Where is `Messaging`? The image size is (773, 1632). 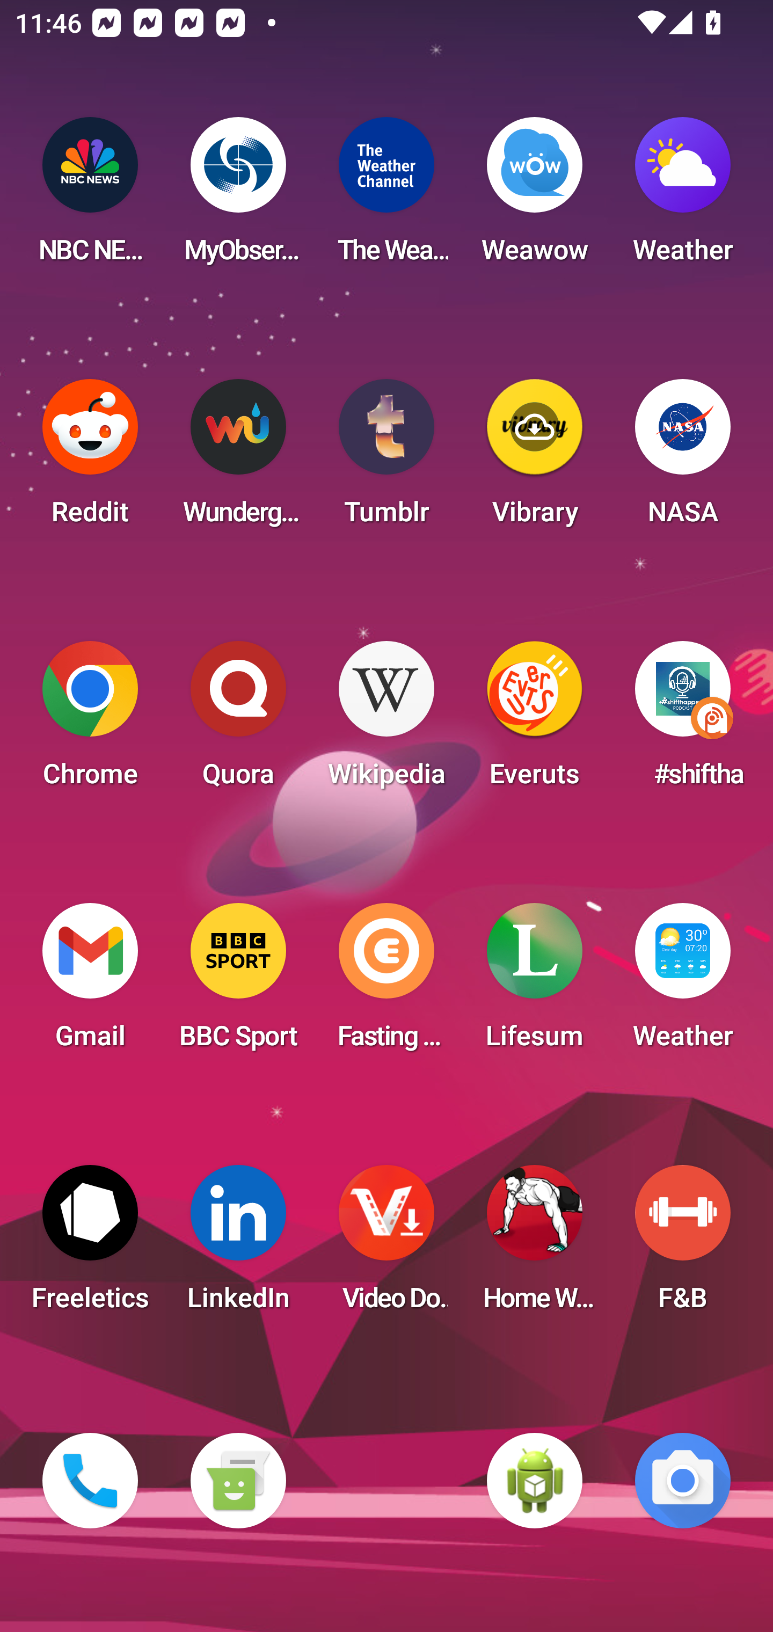
Messaging is located at coordinates (238, 1481).